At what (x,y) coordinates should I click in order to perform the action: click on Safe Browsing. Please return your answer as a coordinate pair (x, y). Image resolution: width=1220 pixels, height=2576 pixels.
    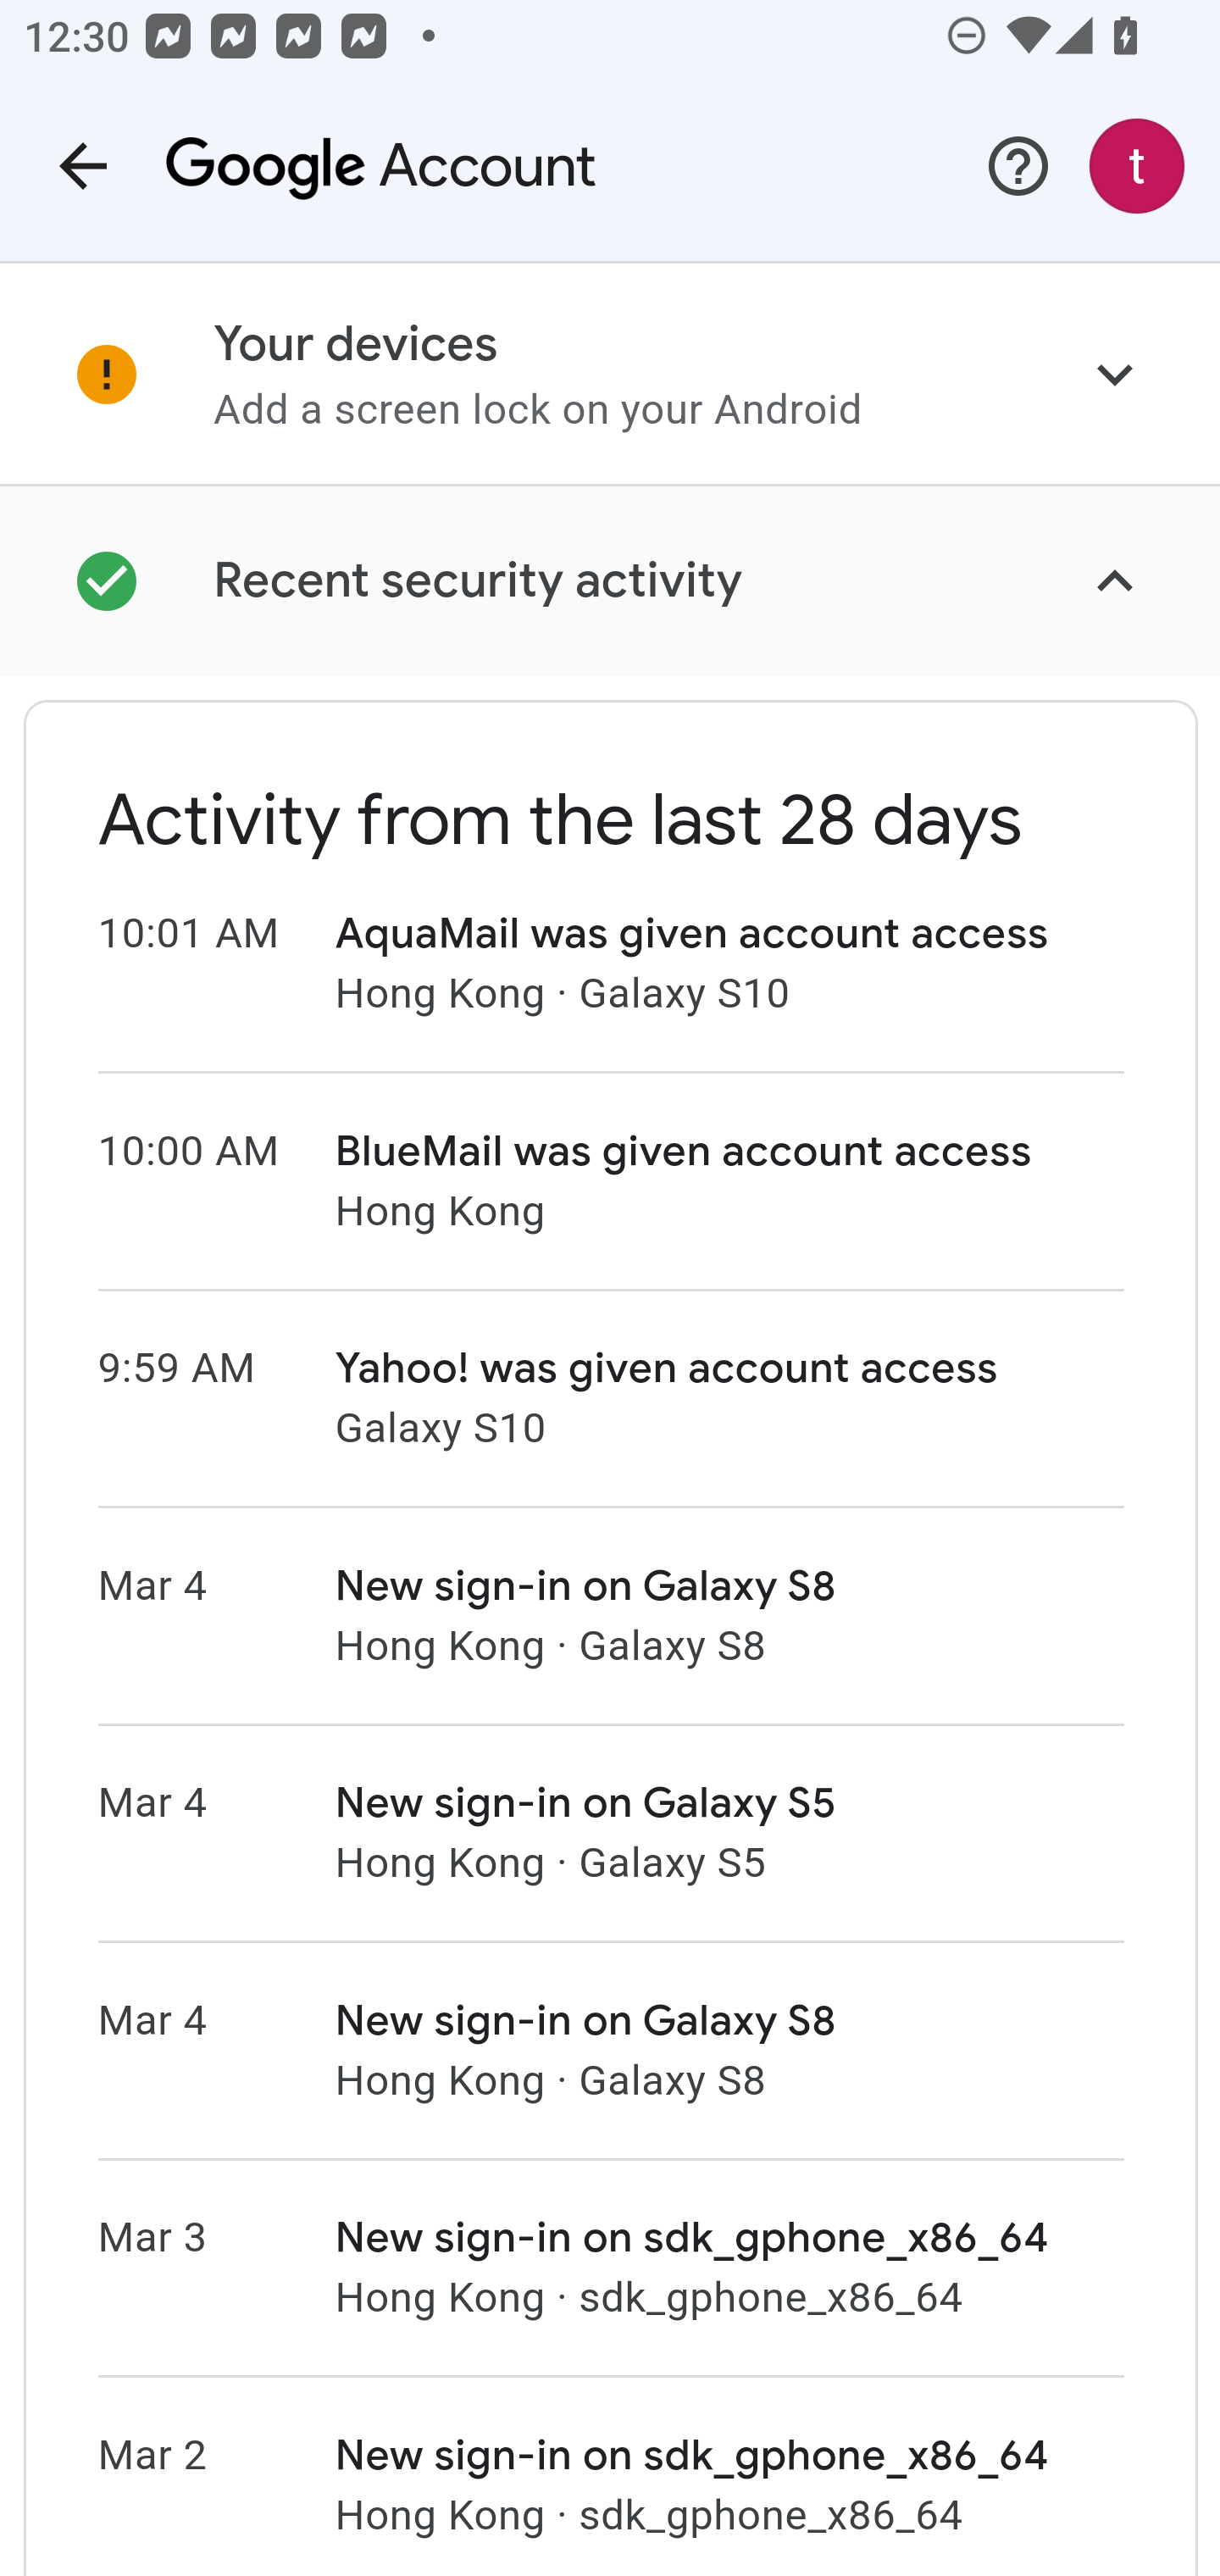
    Looking at the image, I should click on (610, 261).